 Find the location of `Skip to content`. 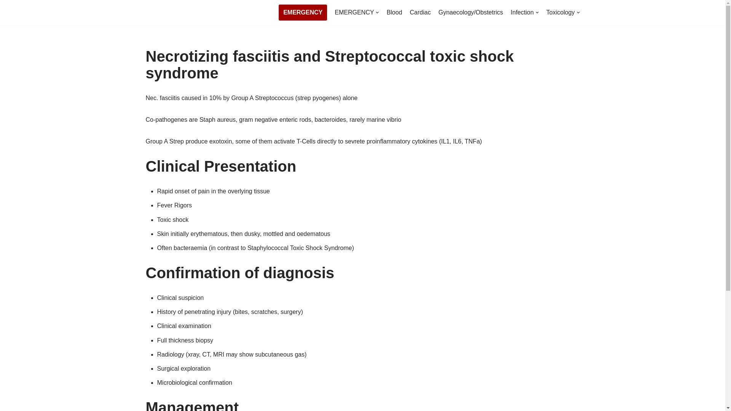

Skip to content is located at coordinates (6, 16).